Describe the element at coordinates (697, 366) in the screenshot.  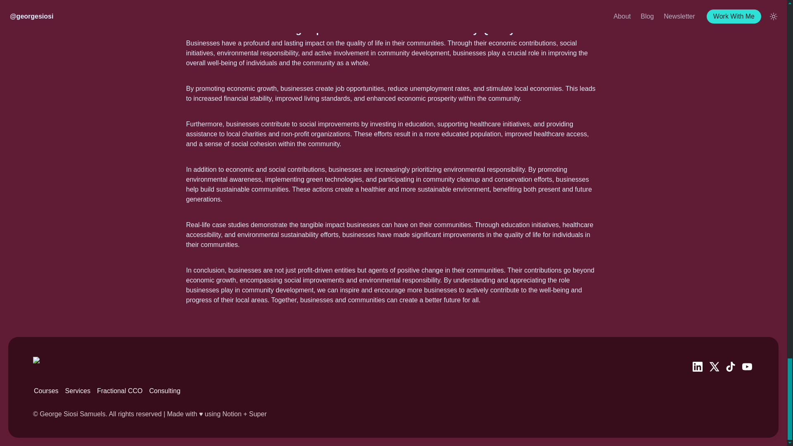
I see `LinkedIn` at that location.